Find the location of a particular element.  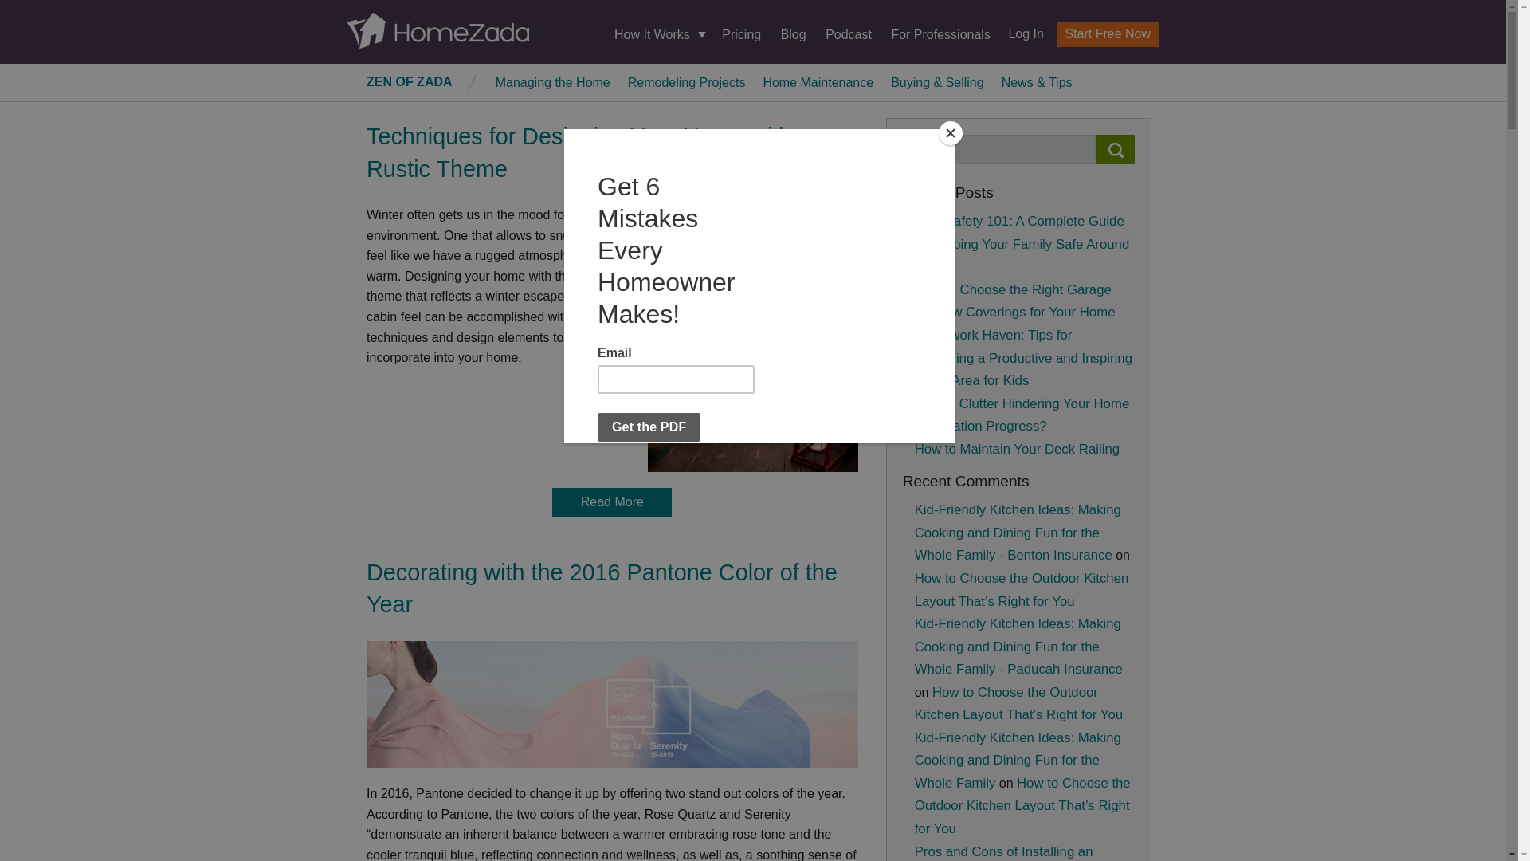

Home Maintenance is located at coordinates (818, 81).